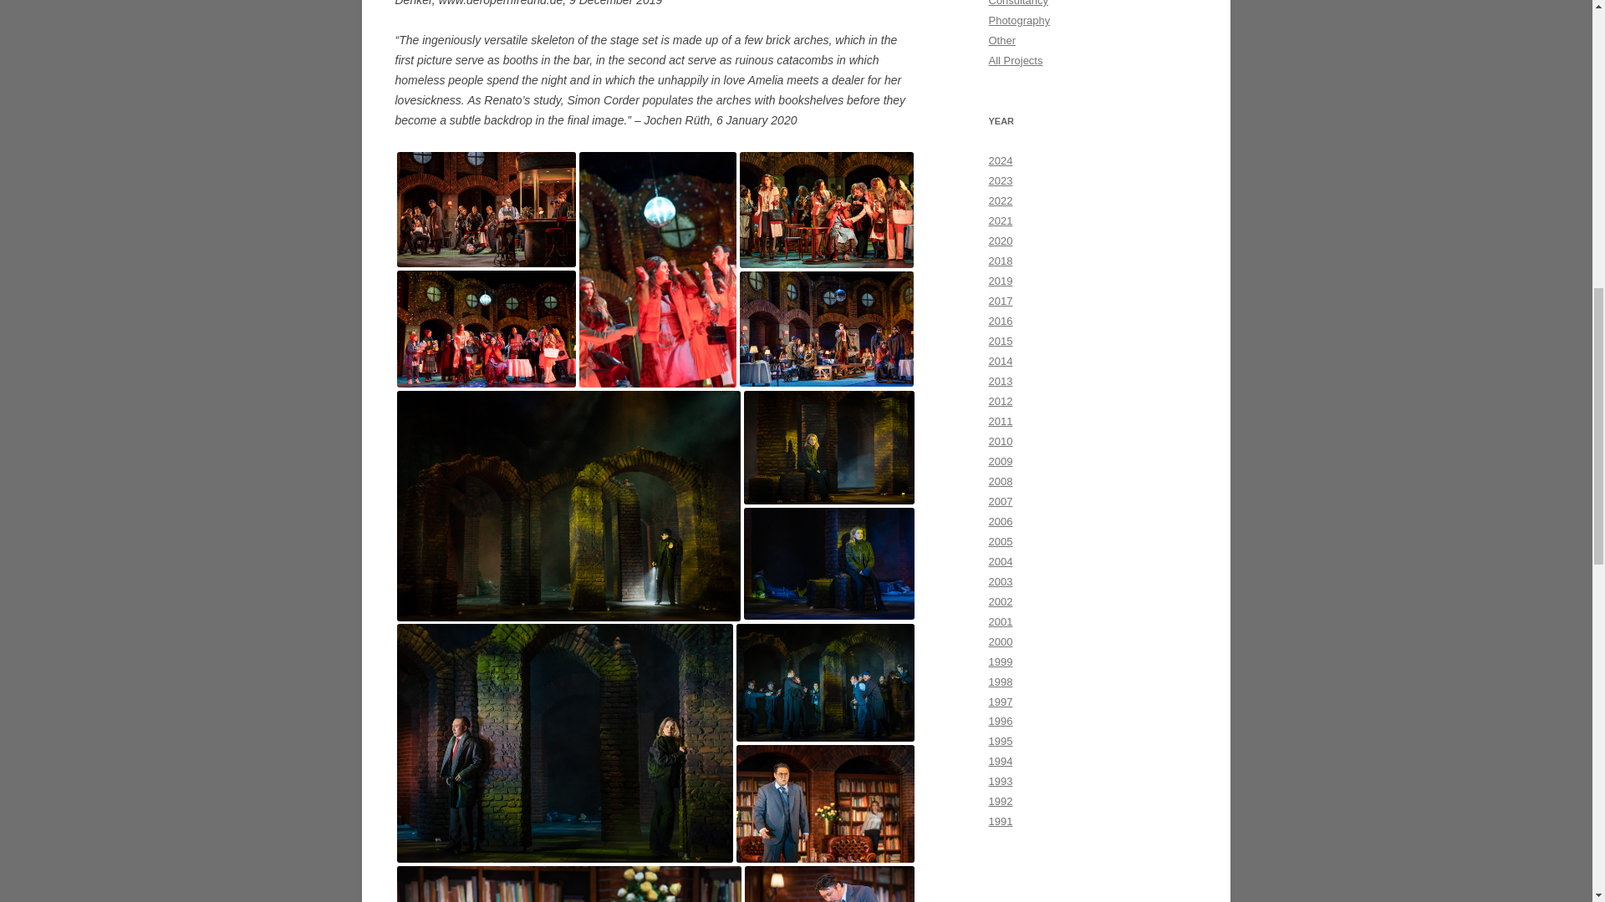  Describe the element at coordinates (487, 329) in the screenshot. I see `Un ballo in maschera` at that location.